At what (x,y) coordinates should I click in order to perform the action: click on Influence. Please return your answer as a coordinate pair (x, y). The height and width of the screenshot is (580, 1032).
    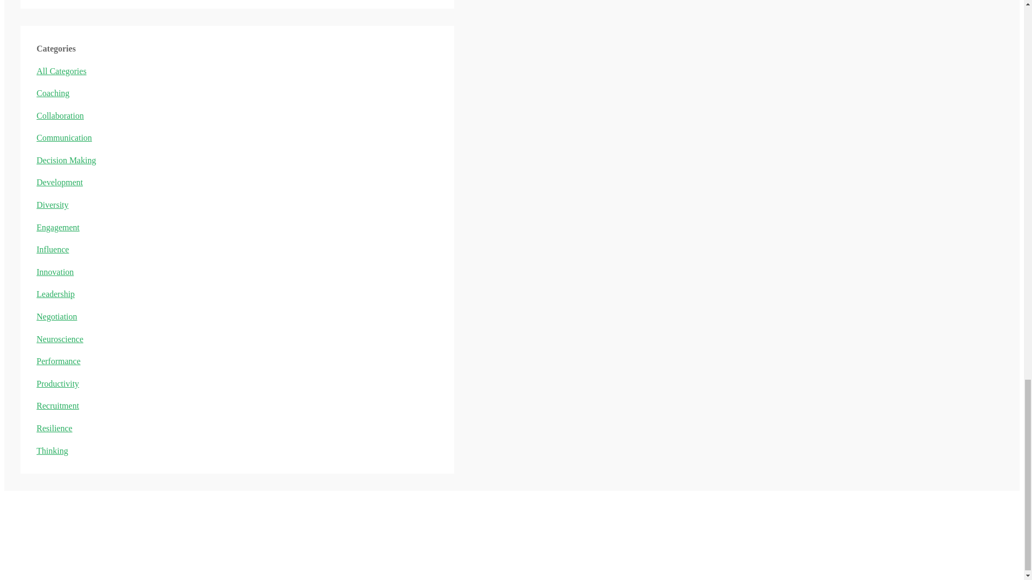
    Looking at the image, I should click on (53, 249).